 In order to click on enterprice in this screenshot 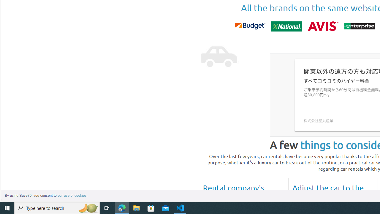, I will do `click(359, 26)`.